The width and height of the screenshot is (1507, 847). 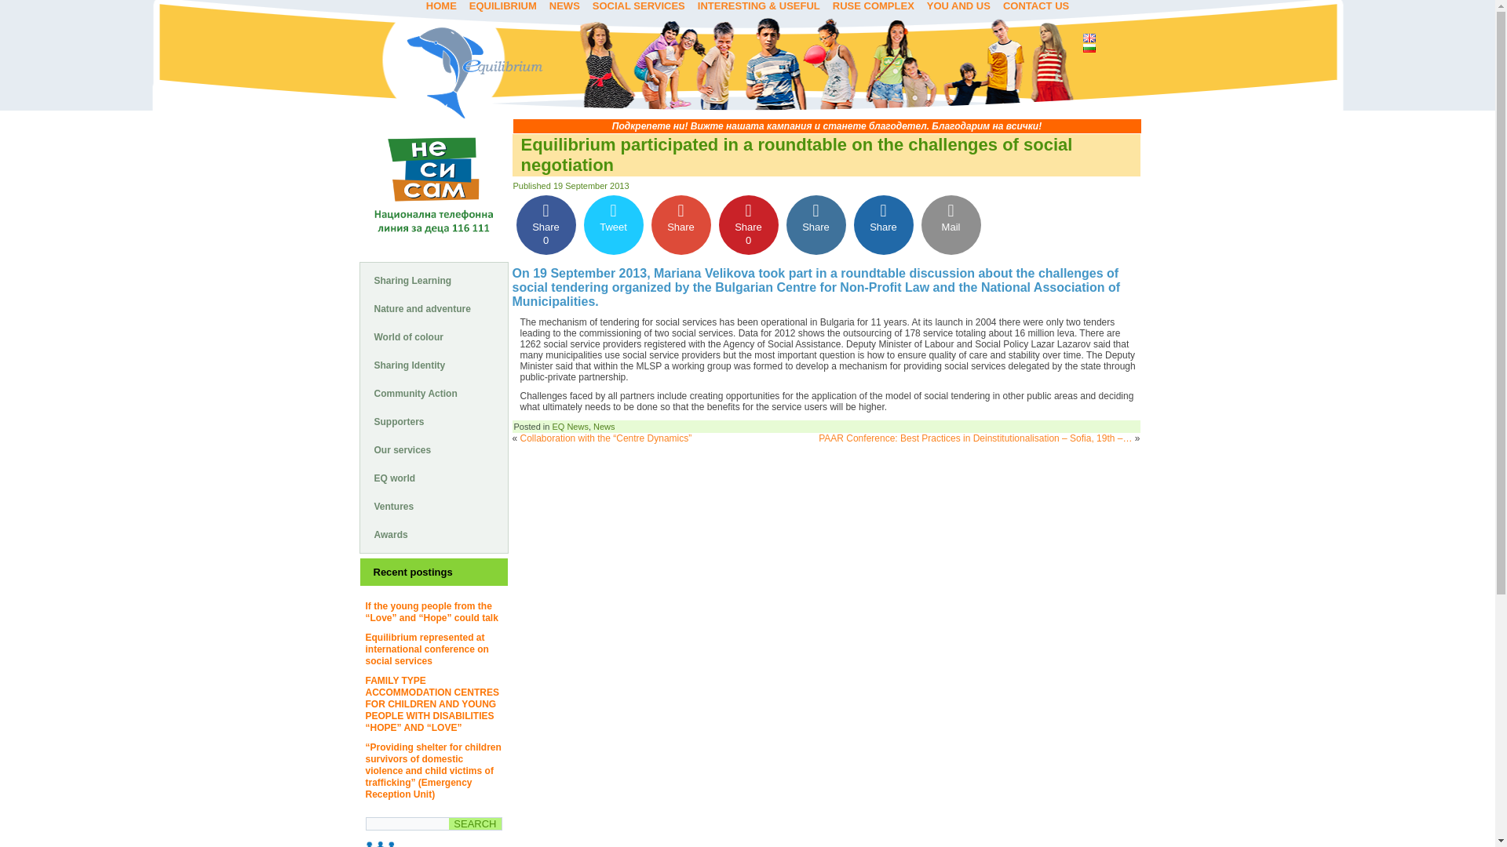 What do you see at coordinates (433, 422) in the screenshot?
I see `Supporters` at bounding box center [433, 422].